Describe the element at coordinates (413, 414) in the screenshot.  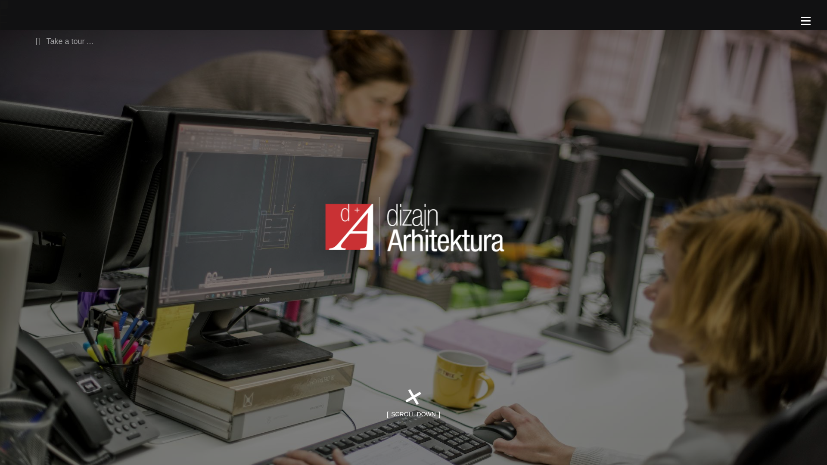
I see `SCROLL DOWN` at that location.